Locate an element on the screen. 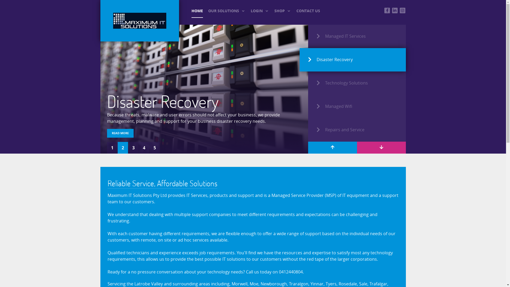 The width and height of the screenshot is (510, 287). HOME is located at coordinates (197, 11).